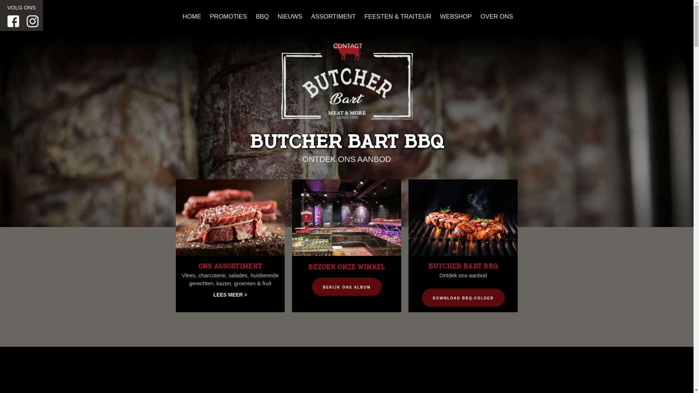 The height and width of the screenshot is (393, 699). What do you see at coordinates (347, 287) in the screenshot?
I see `BEKIJK ONS ALBUM` at bounding box center [347, 287].